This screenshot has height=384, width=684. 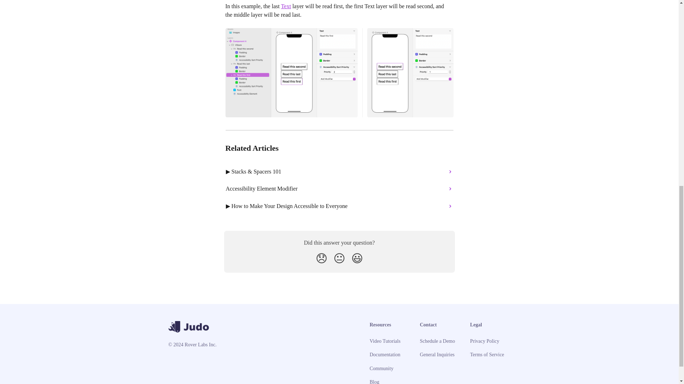 I want to click on Terms of Service, so click(x=487, y=355).